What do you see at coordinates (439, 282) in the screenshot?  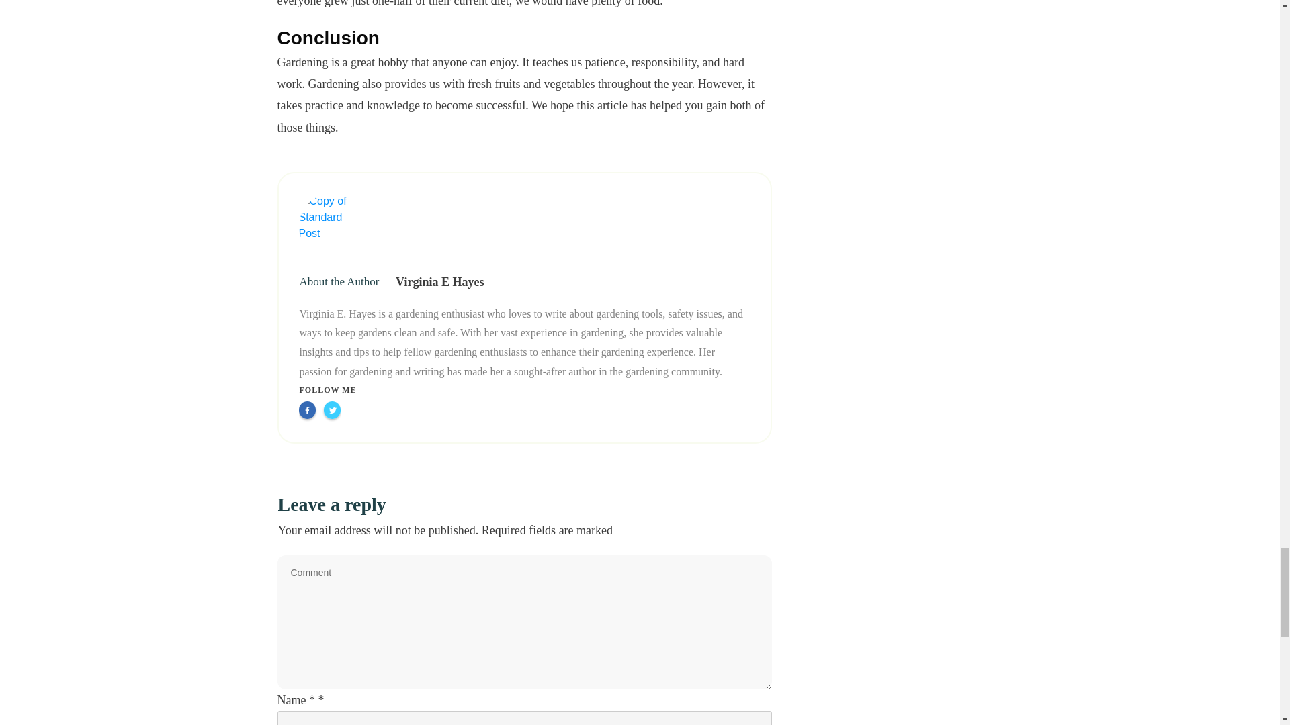 I see `Virginia E Hayes` at bounding box center [439, 282].